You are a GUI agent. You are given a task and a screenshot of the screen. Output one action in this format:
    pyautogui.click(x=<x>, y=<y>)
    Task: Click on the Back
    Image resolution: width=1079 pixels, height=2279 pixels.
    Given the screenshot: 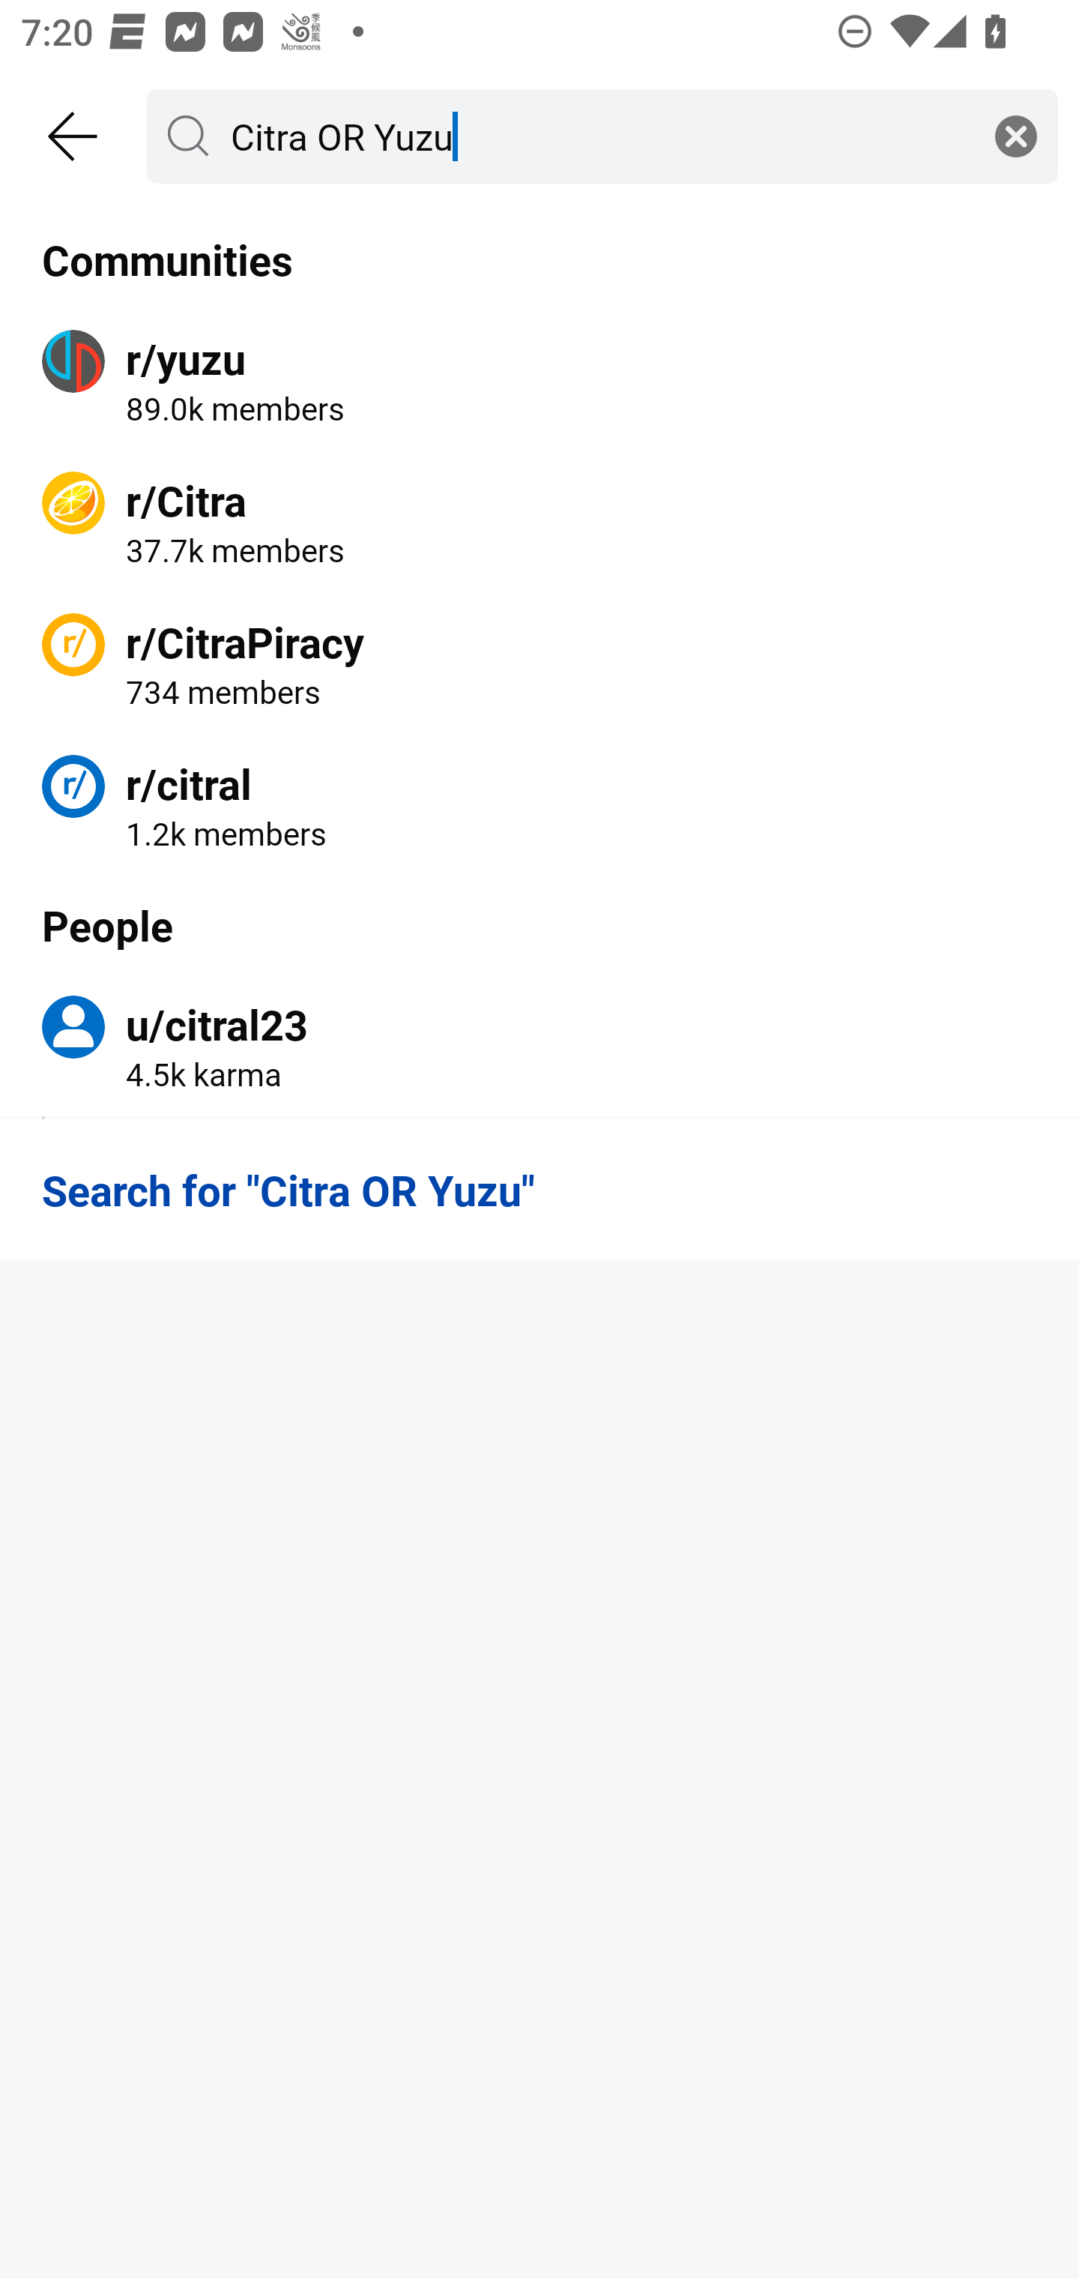 What is the action you would take?
    pyautogui.click(x=73, y=136)
    